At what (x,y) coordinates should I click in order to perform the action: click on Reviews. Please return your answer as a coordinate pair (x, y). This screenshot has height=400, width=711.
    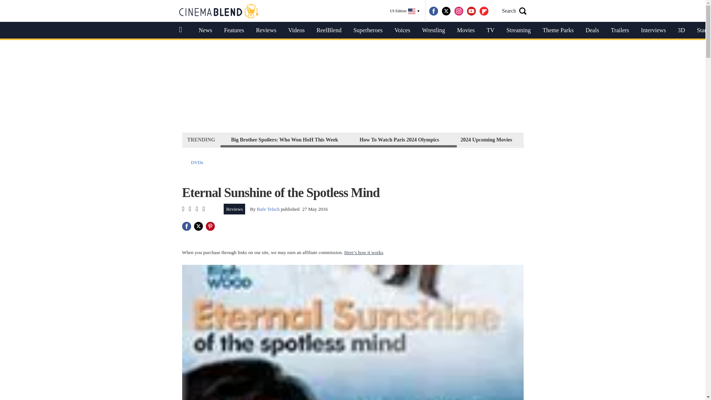
    Looking at the image, I should click on (234, 209).